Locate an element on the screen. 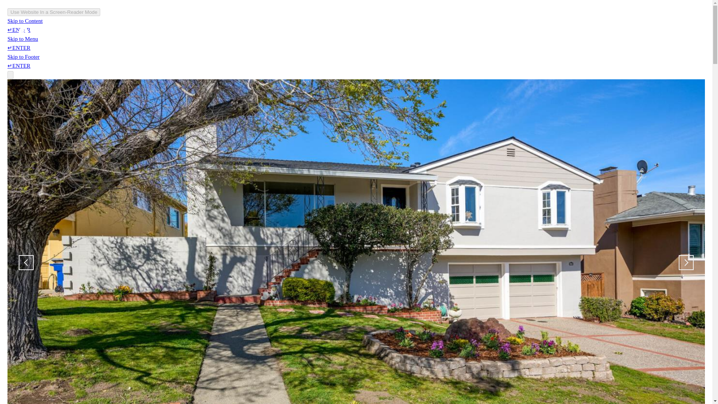  BUYERS is located at coordinates (372, 32).